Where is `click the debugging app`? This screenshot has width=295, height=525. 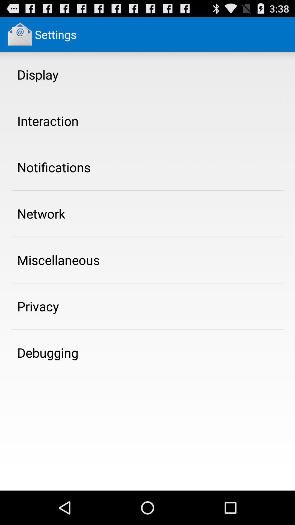 click the debugging app is located at coordinates (48, 352).